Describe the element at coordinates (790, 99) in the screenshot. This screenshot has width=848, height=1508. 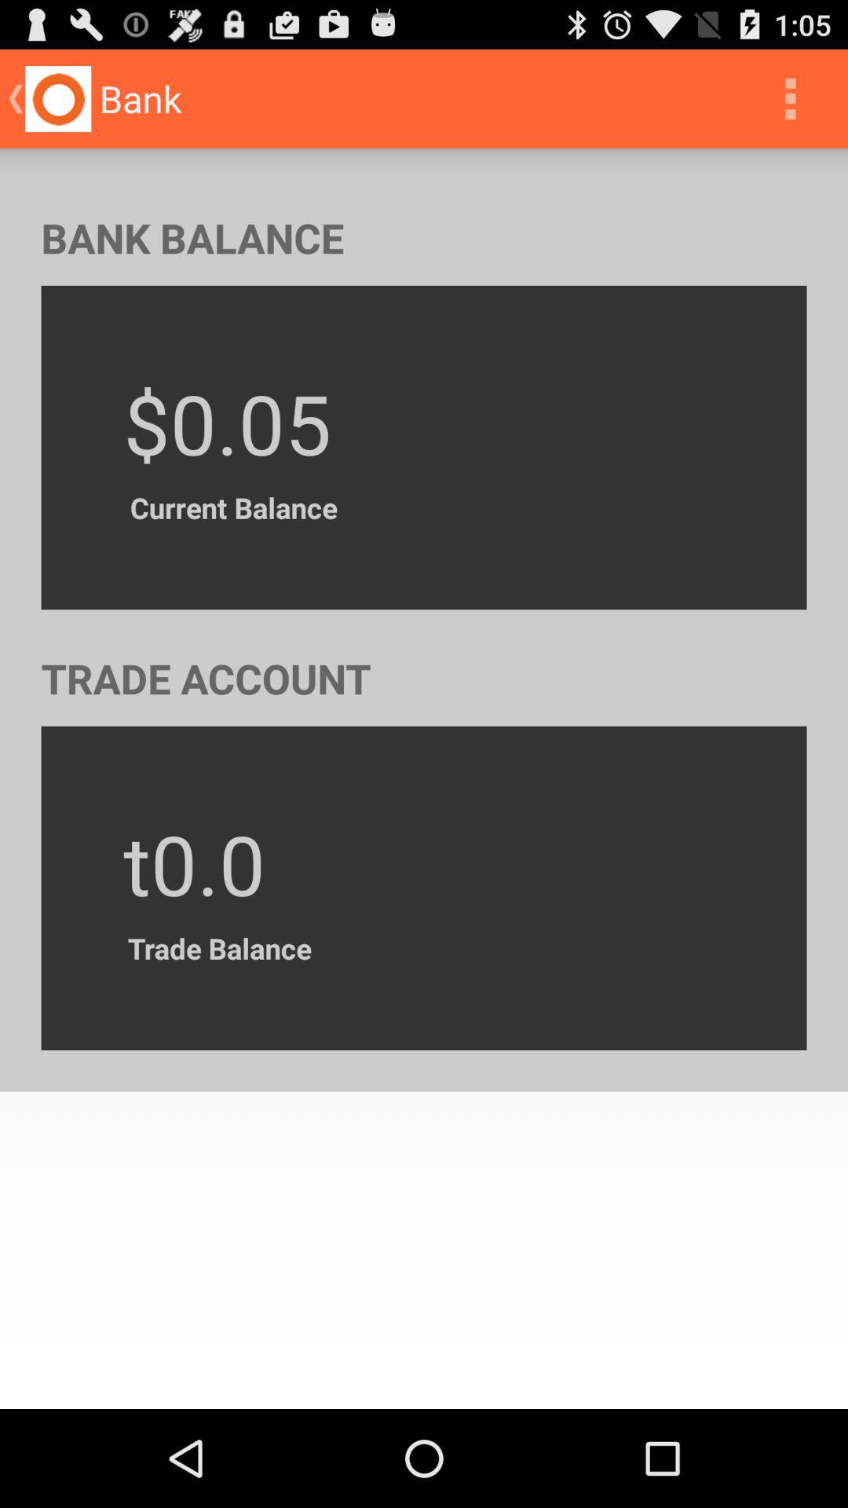
I see `turn off app to the right of the bank item` at that location.